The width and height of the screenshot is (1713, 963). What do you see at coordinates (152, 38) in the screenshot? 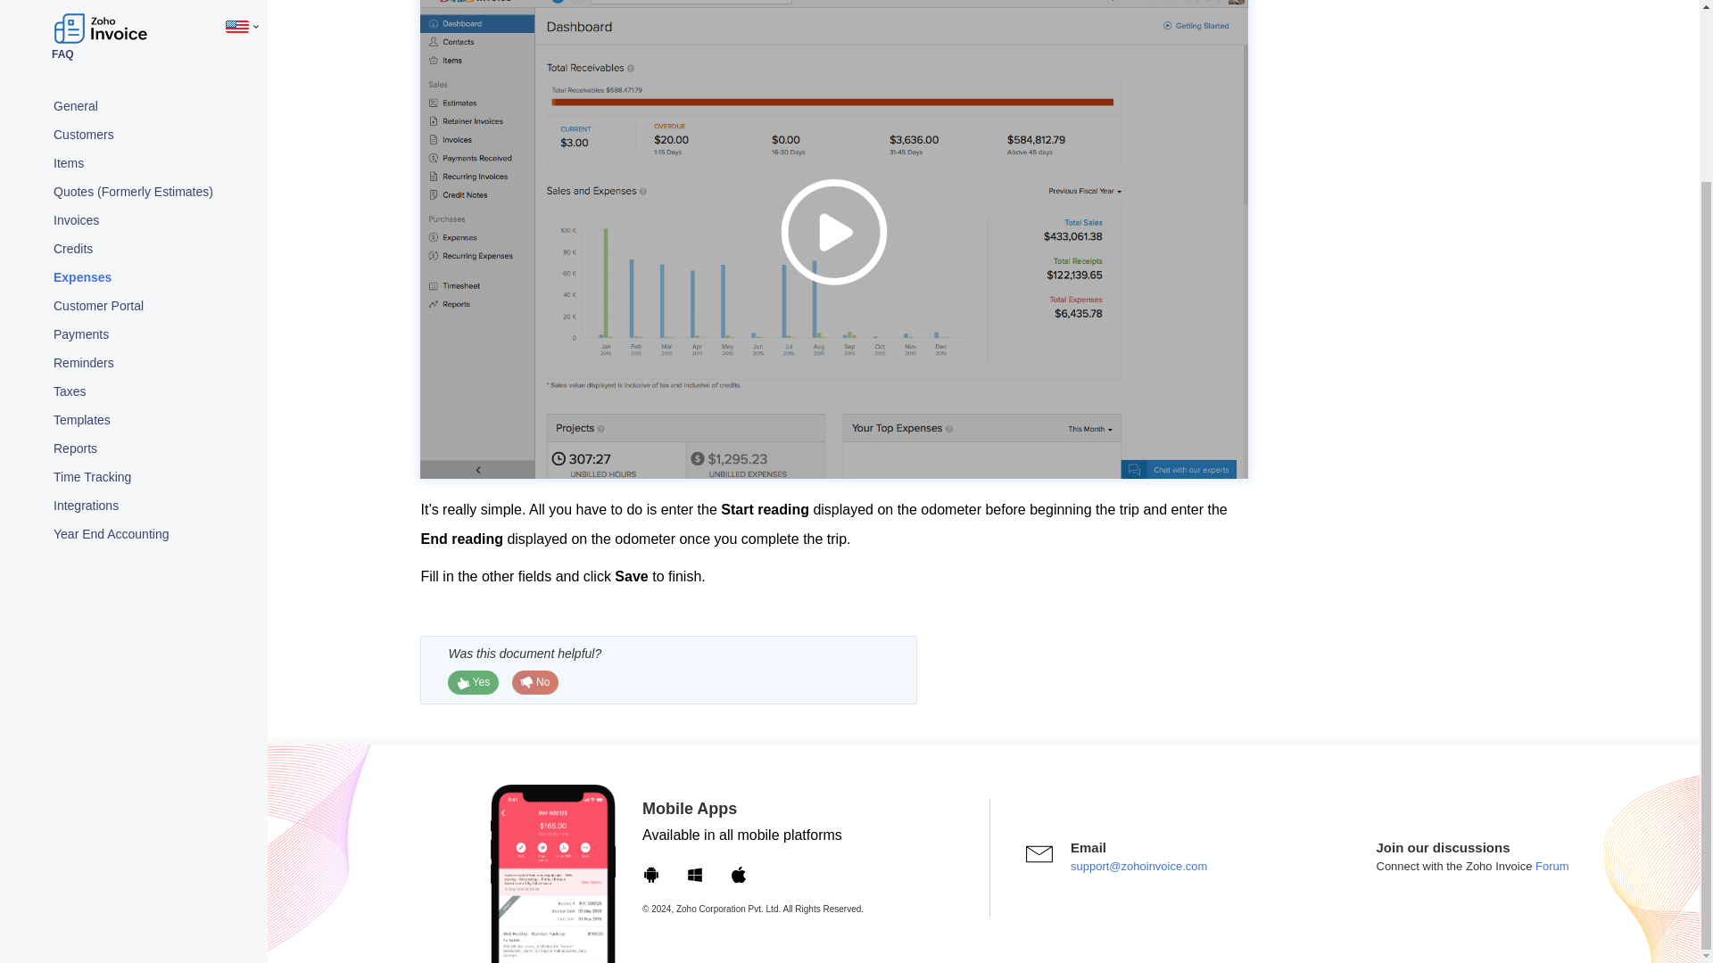
I see `Credits` at bounding box center [152, 38].